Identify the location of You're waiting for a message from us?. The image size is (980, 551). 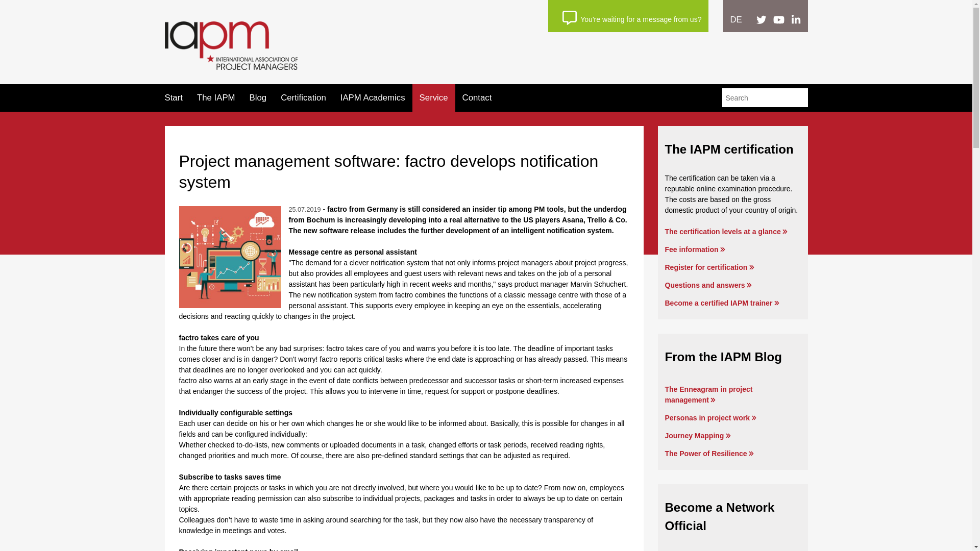
(632, 17).